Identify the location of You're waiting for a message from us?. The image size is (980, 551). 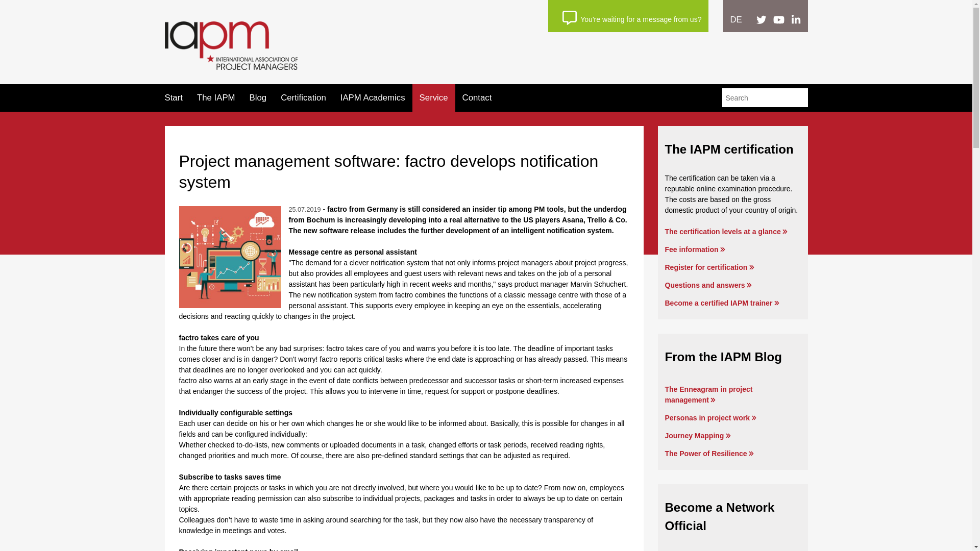
(632, 17).